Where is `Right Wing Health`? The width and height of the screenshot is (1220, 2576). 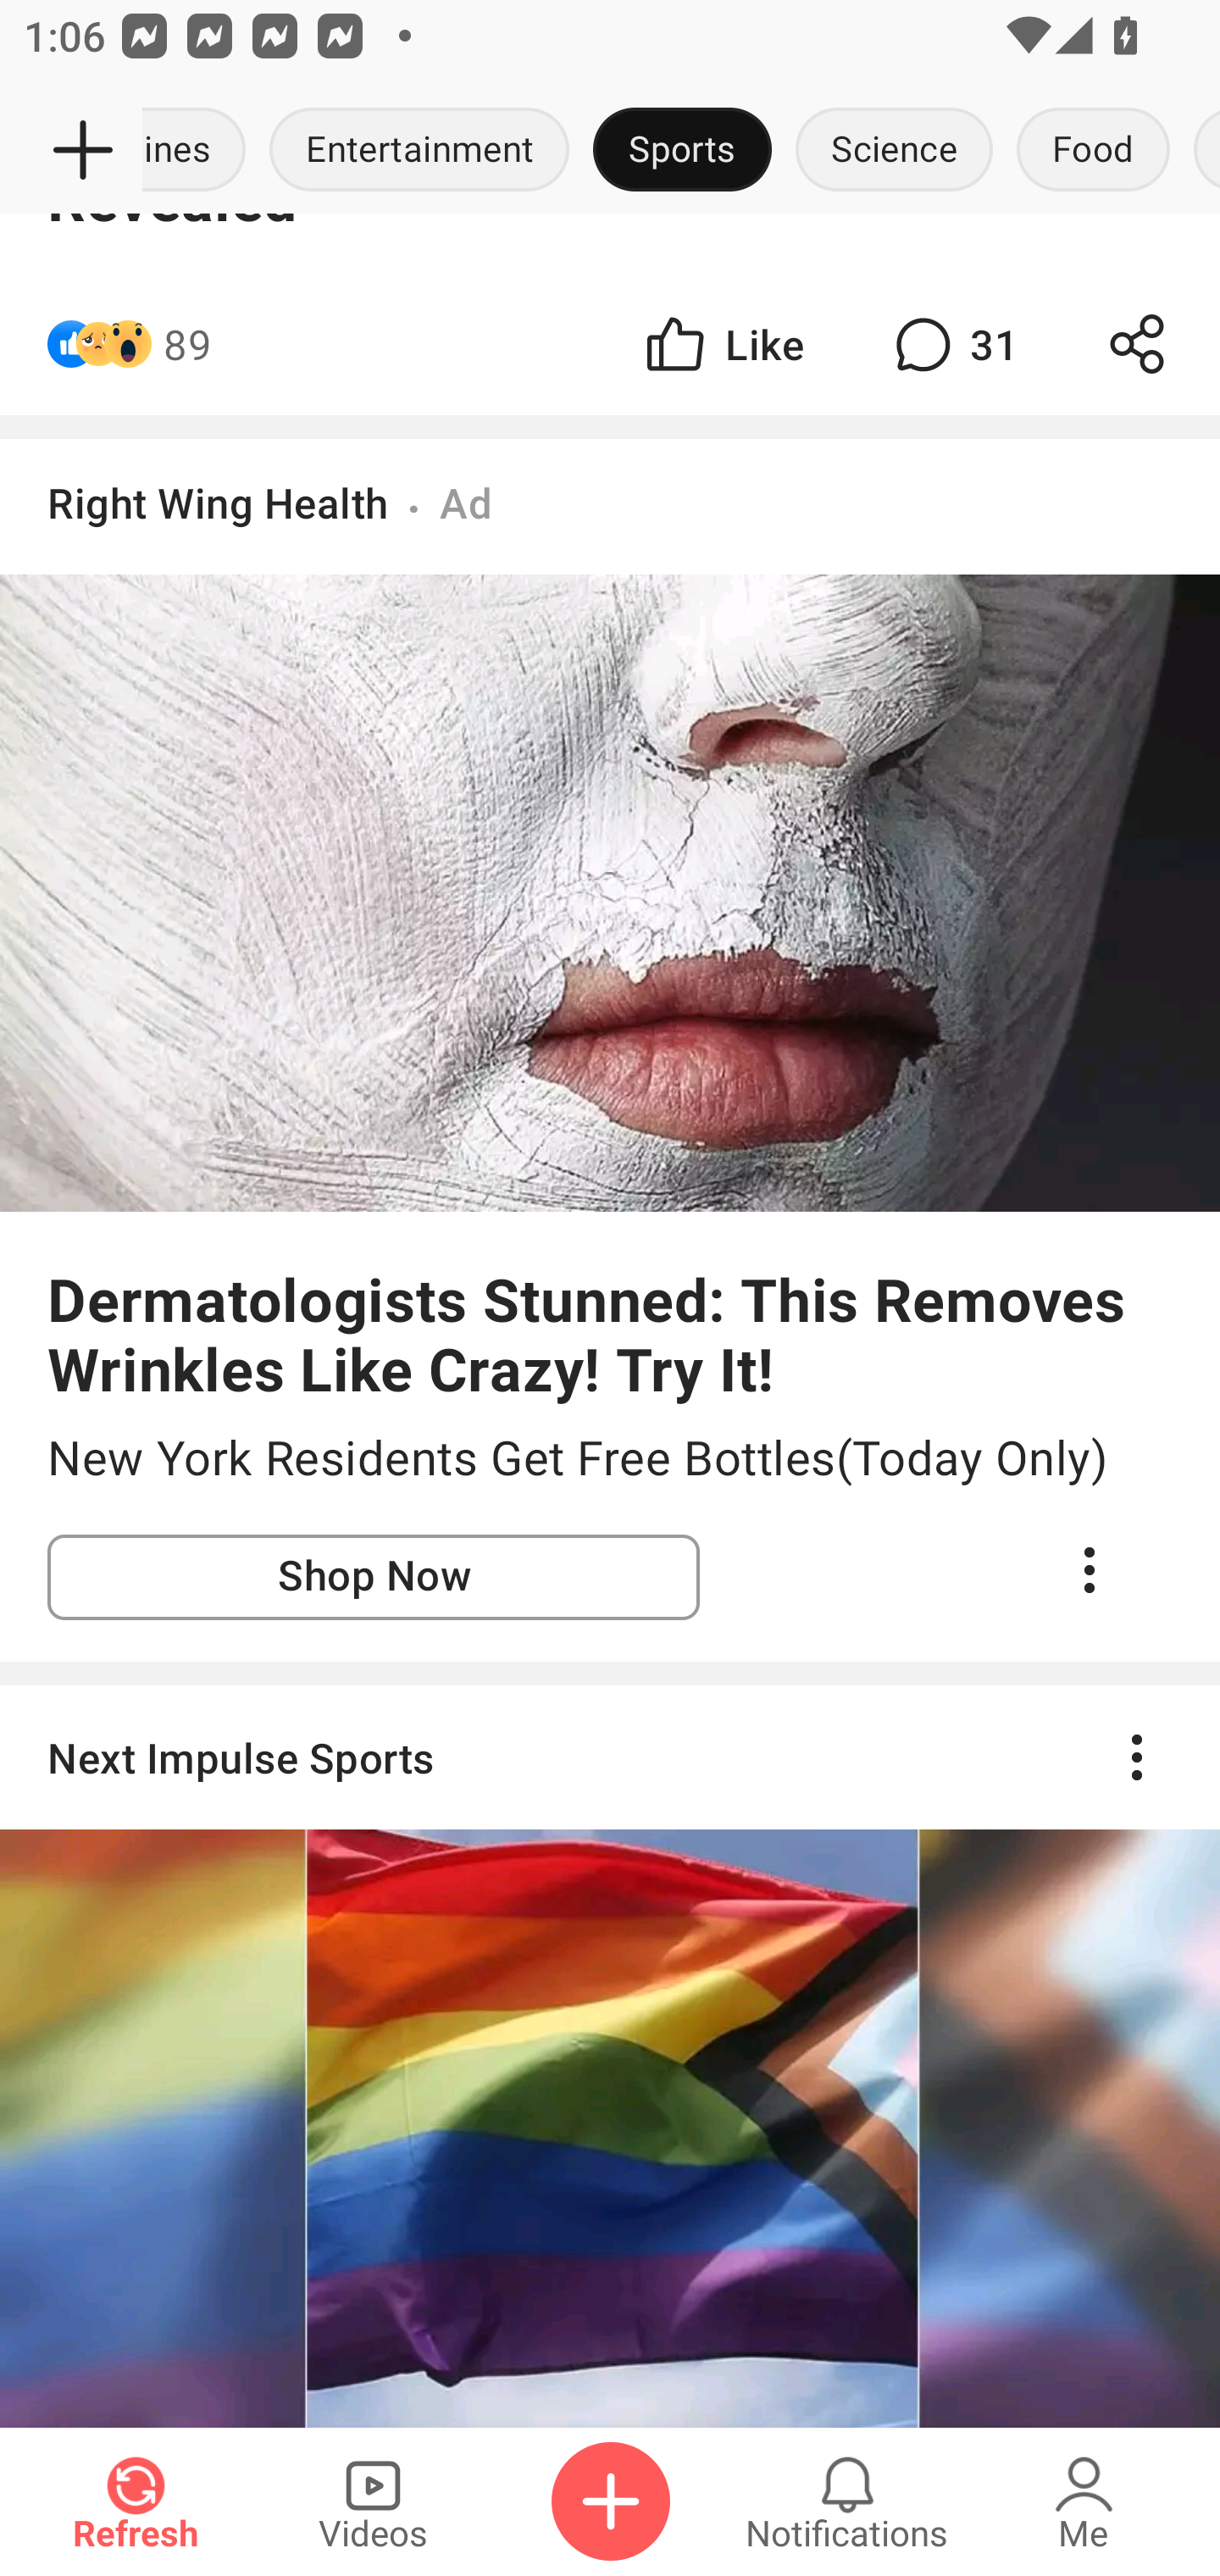
Right Wing Health is located at coordinates (219, 502).